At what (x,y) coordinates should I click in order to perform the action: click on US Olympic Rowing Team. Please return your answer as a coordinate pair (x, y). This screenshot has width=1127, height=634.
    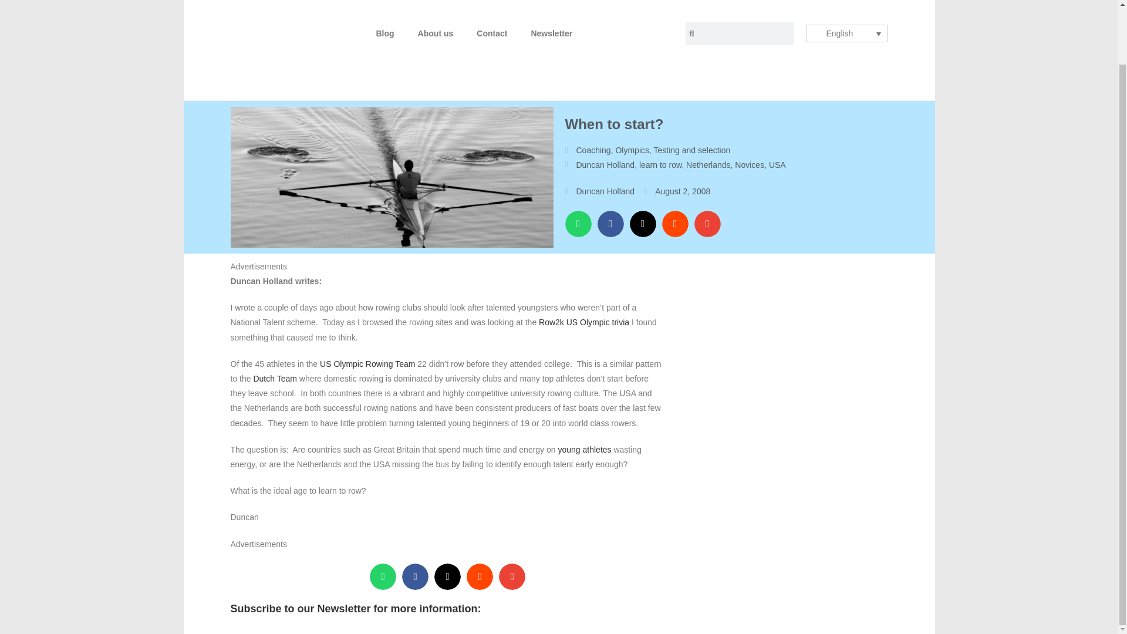
    Looking at the image, I should click on (367, 364).